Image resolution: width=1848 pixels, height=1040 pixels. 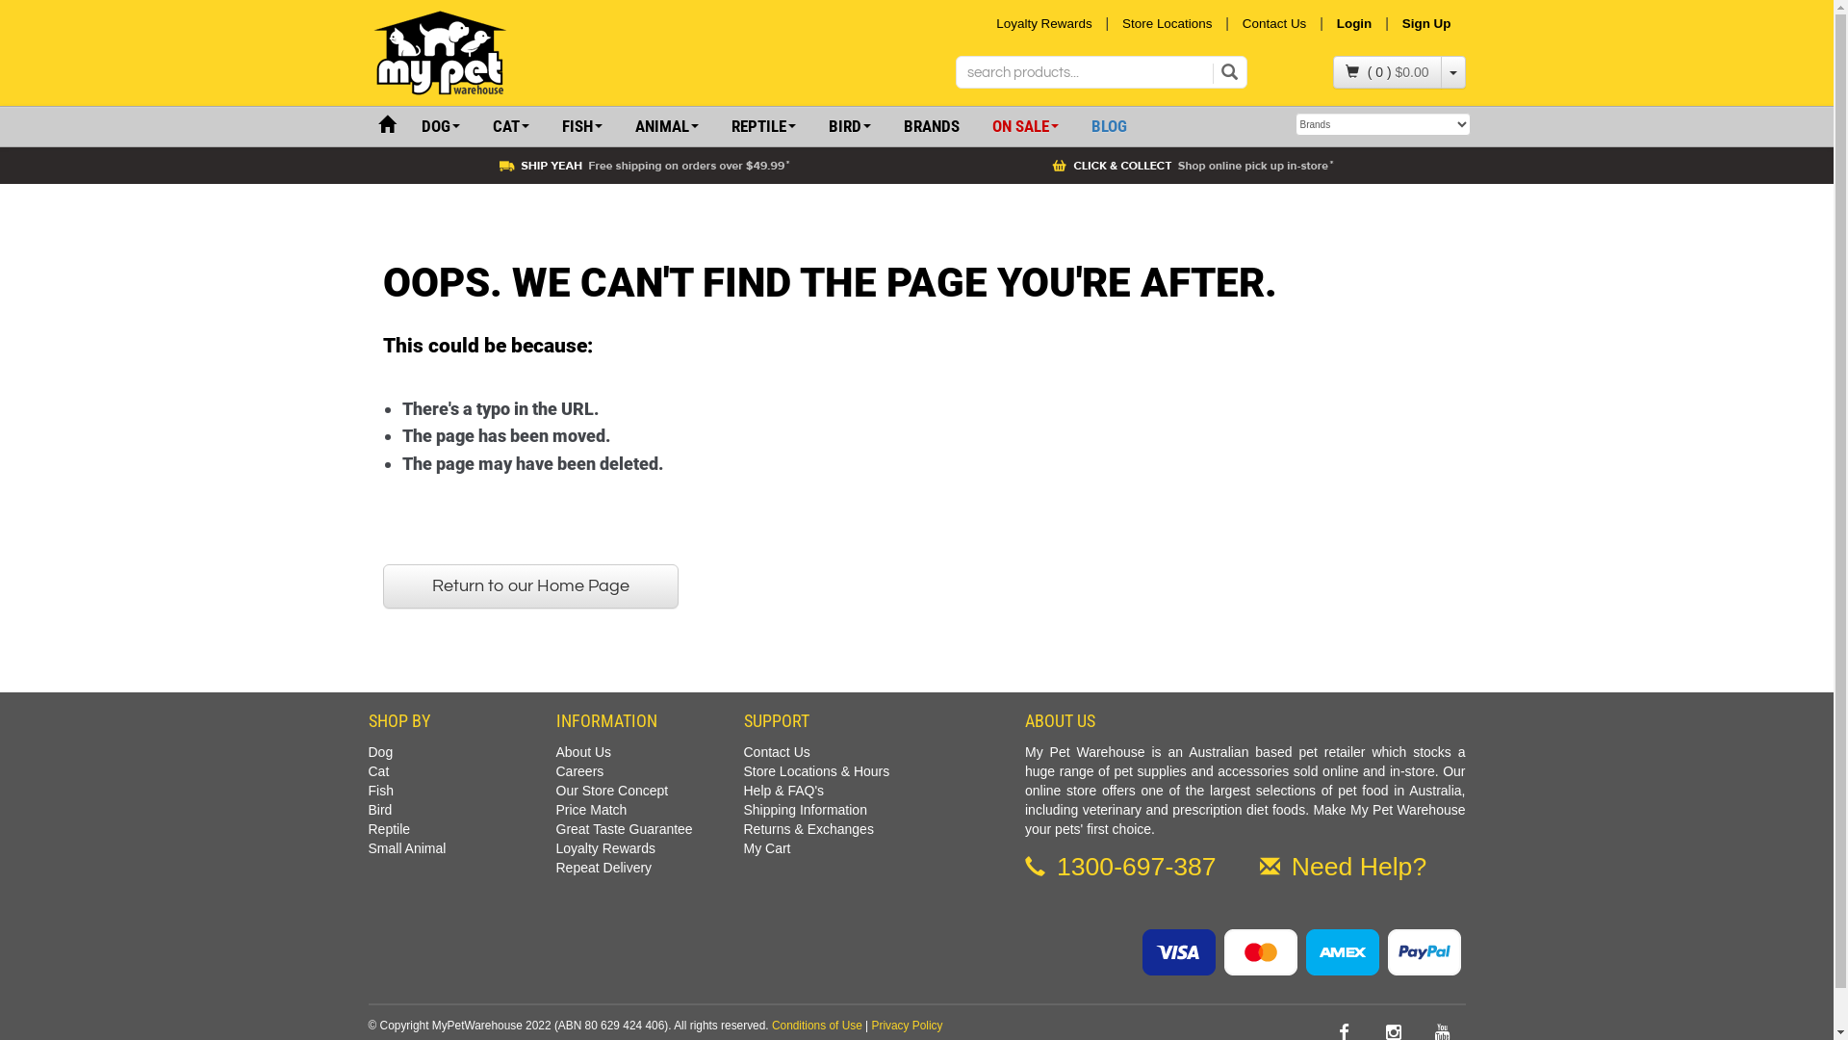 What do you see at coordinates (495, 53) in the screenshot?
I see `www.mypetwarehouse.com.au` at bounding box center [495, 53].